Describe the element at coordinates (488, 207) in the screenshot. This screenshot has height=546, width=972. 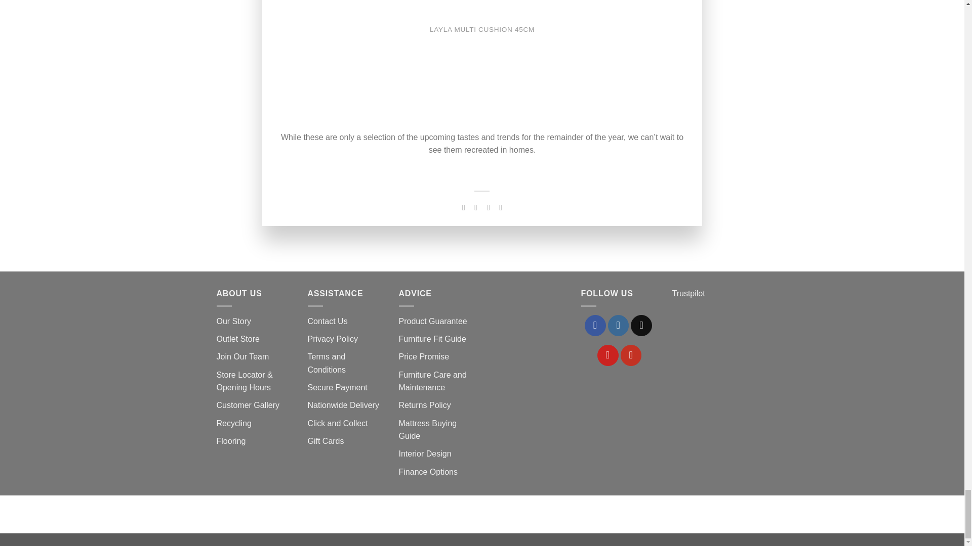
I see `Email to a Friend` at that location.